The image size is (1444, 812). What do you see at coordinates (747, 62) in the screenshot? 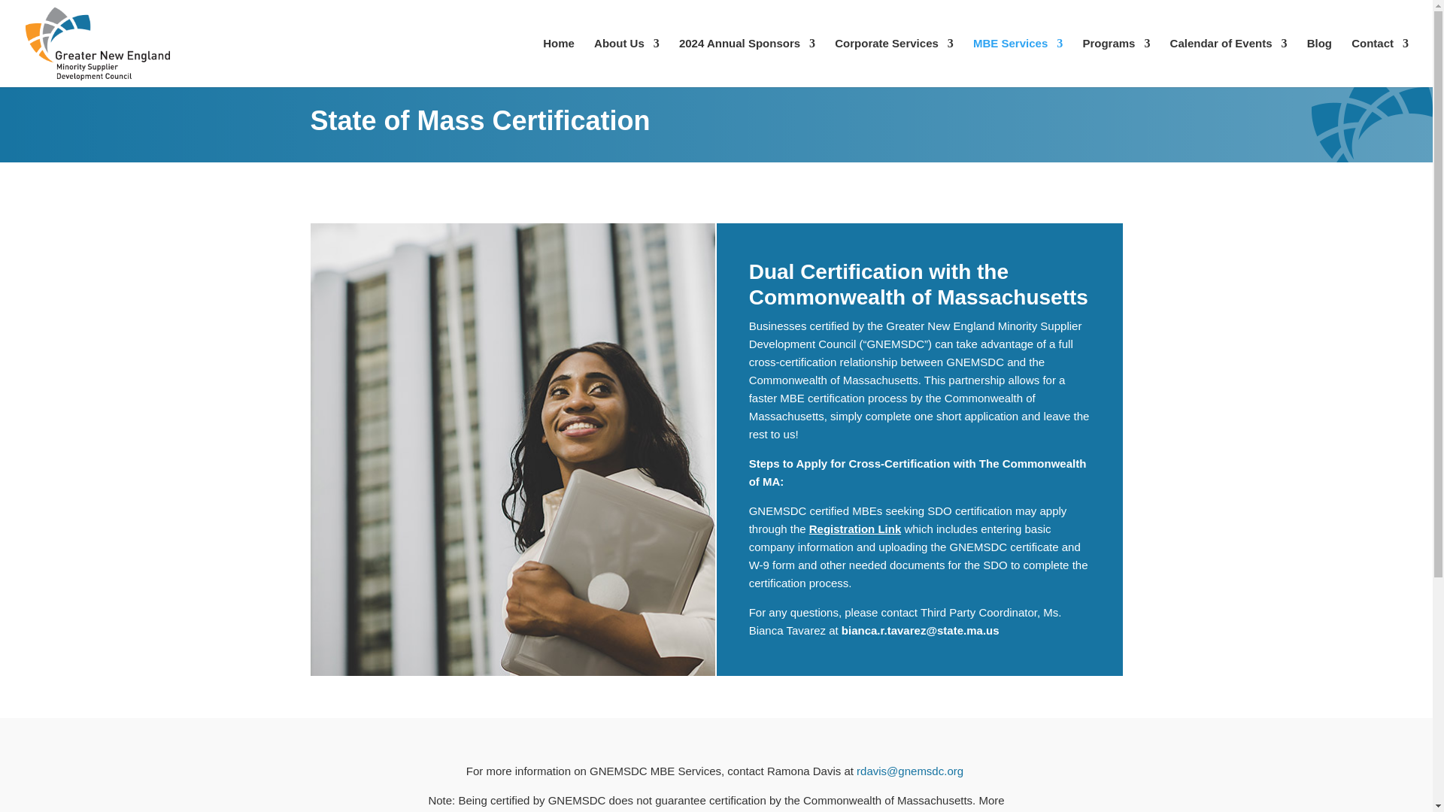
I see `2024 Annual Sponsors` at bounding box center [747, 62].